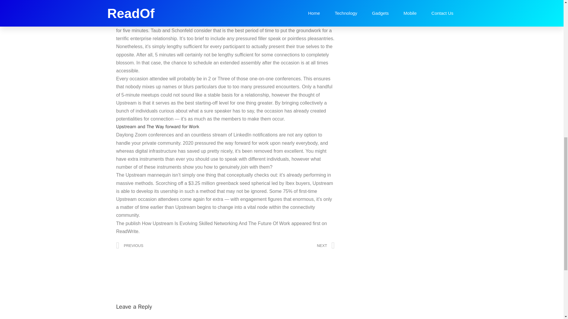  I want to click on NEXT, so click(280, 245).